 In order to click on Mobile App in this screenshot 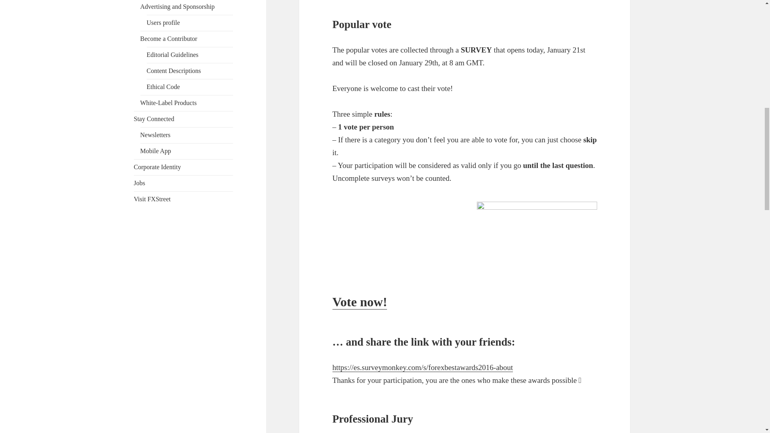, I will do `click(156, 151)`.